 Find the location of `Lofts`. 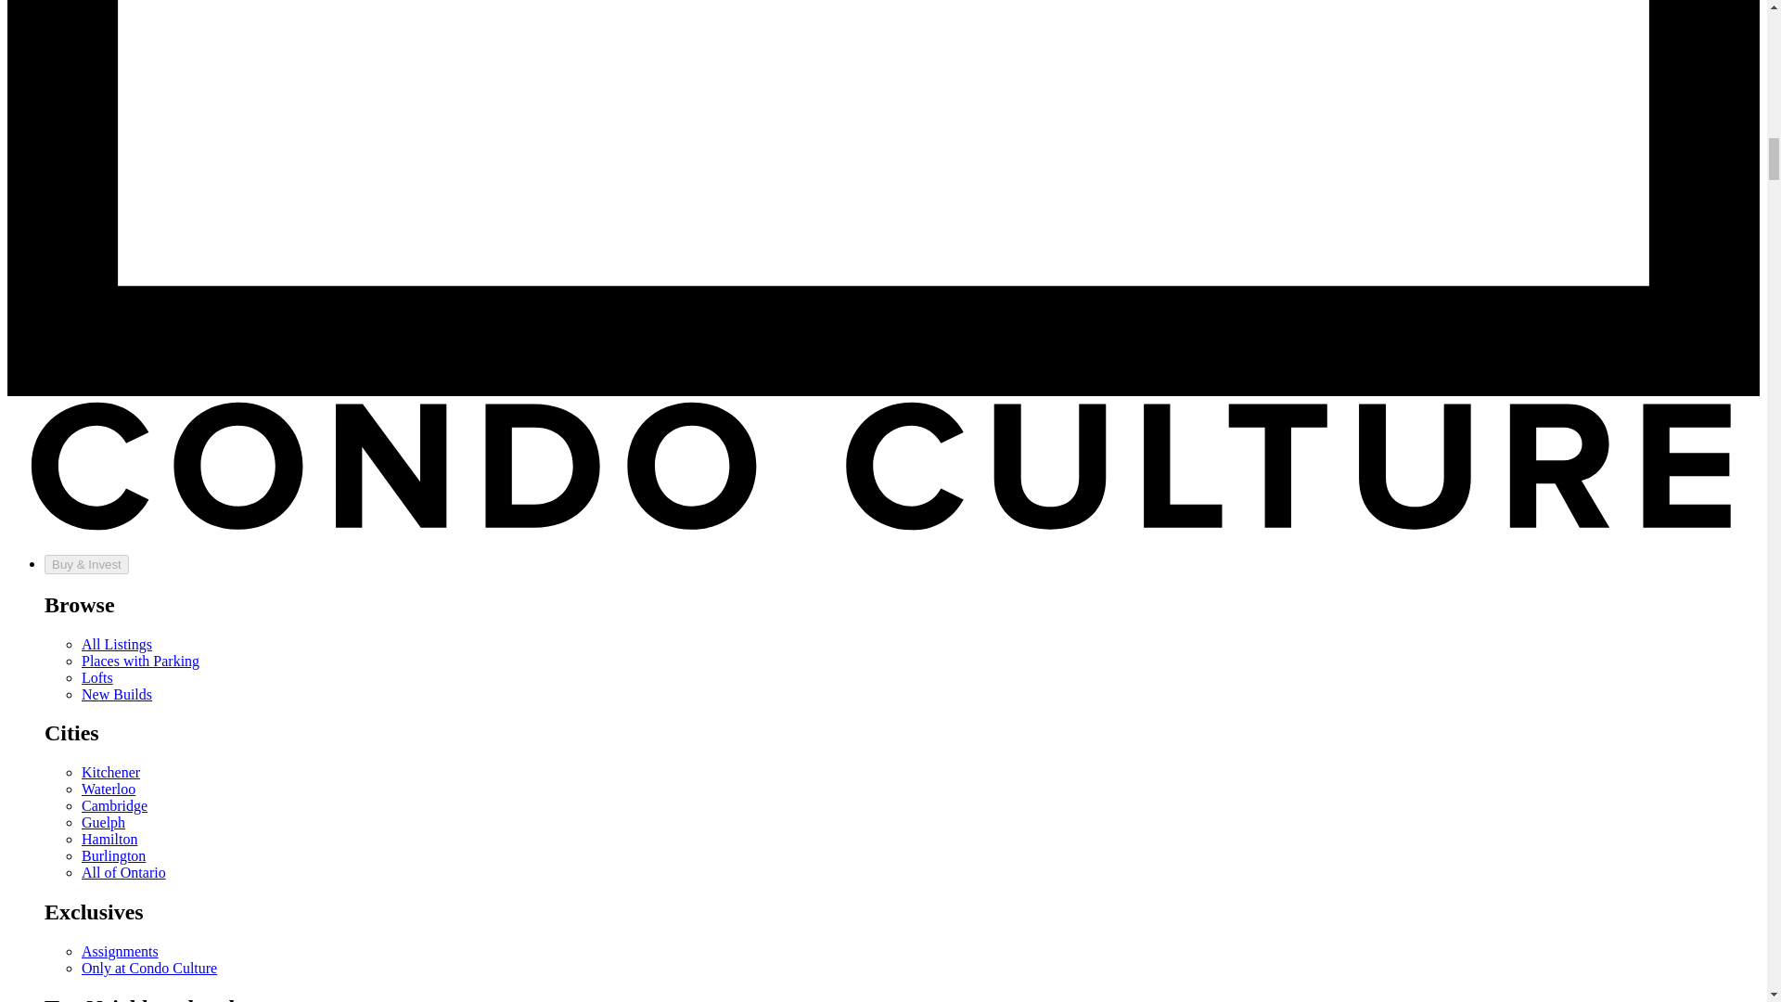

Lofts is located at coordinates (97, 677).